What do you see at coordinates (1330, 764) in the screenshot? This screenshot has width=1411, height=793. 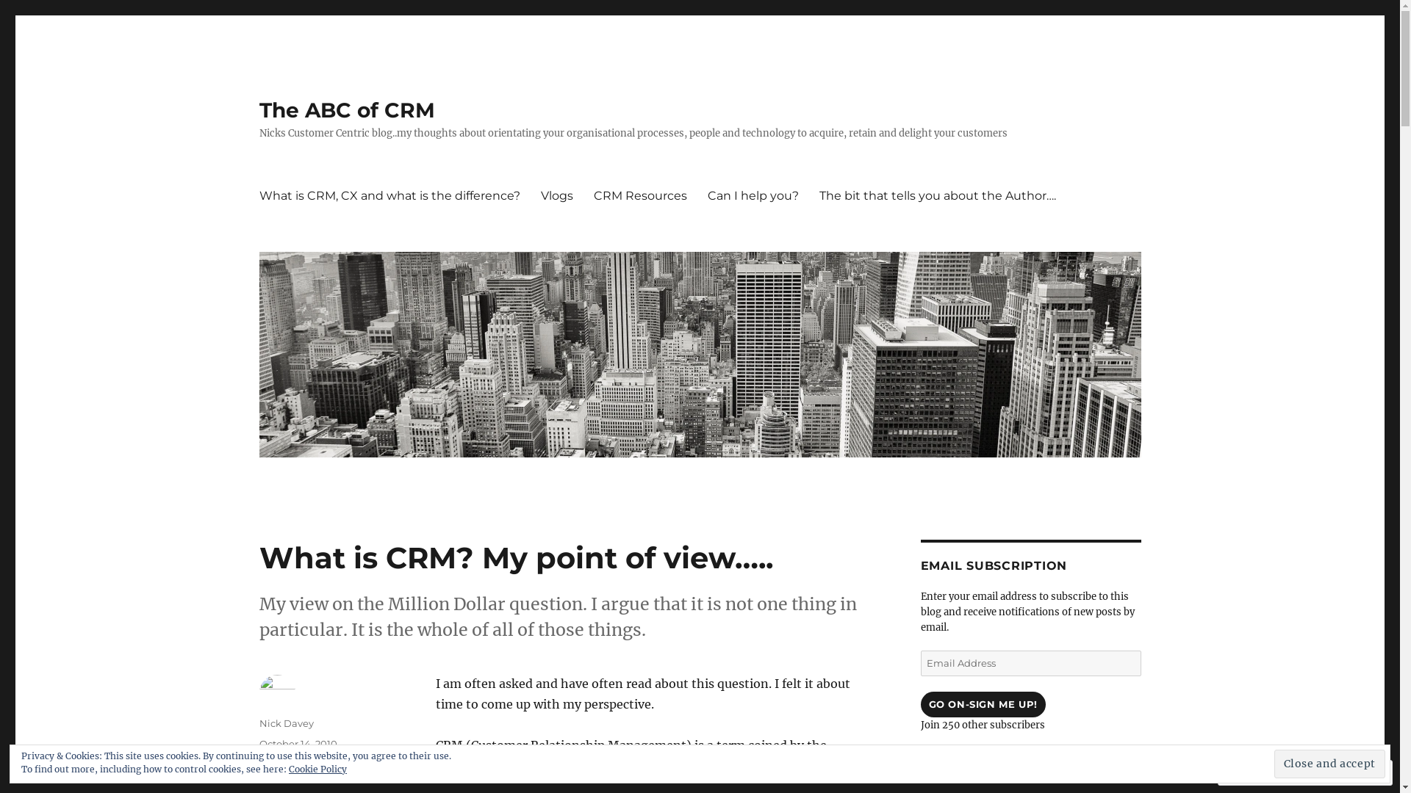 I see `Close and accept` at bounding box center [1330, 764].